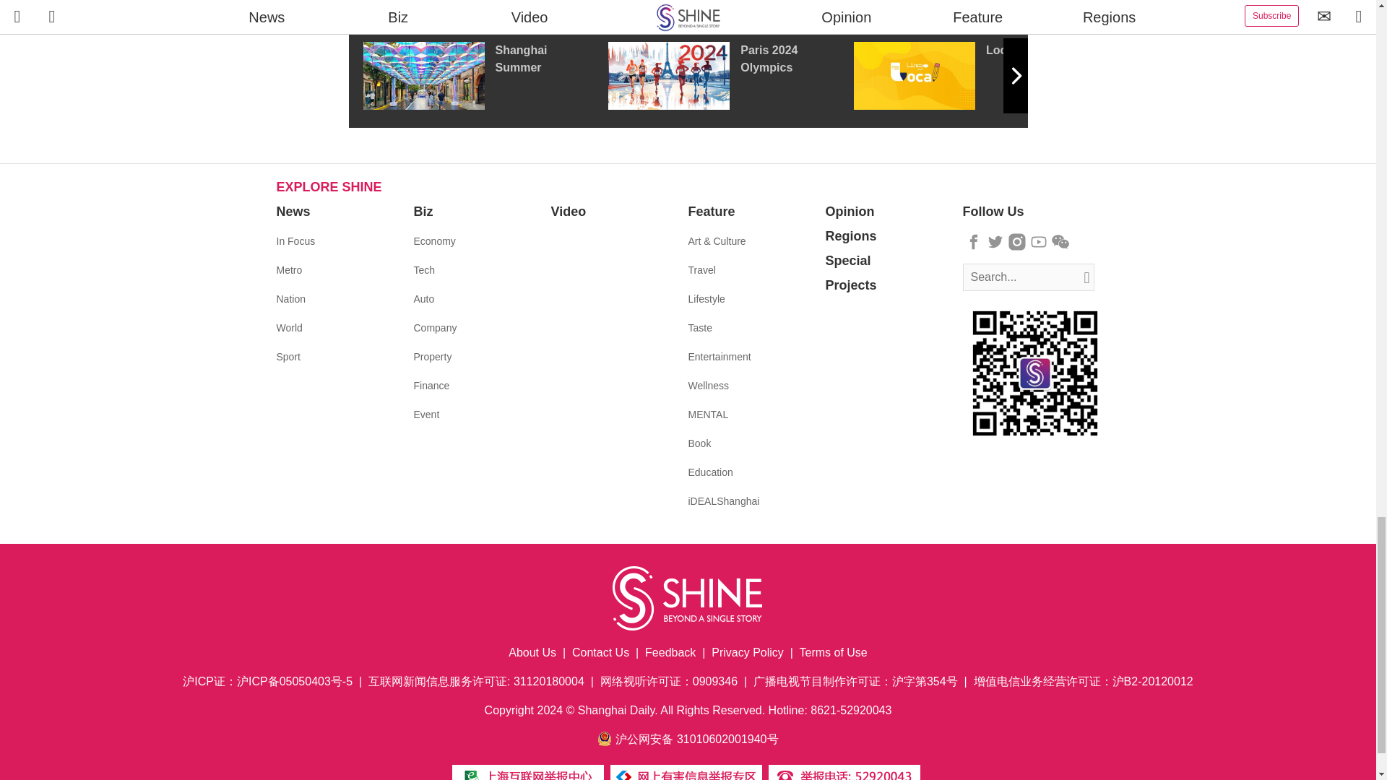  What do you see at coordinates (1060, 241) in the screenshot?
I see `Follow us on Wechat` at bounding box center [1060, 241].